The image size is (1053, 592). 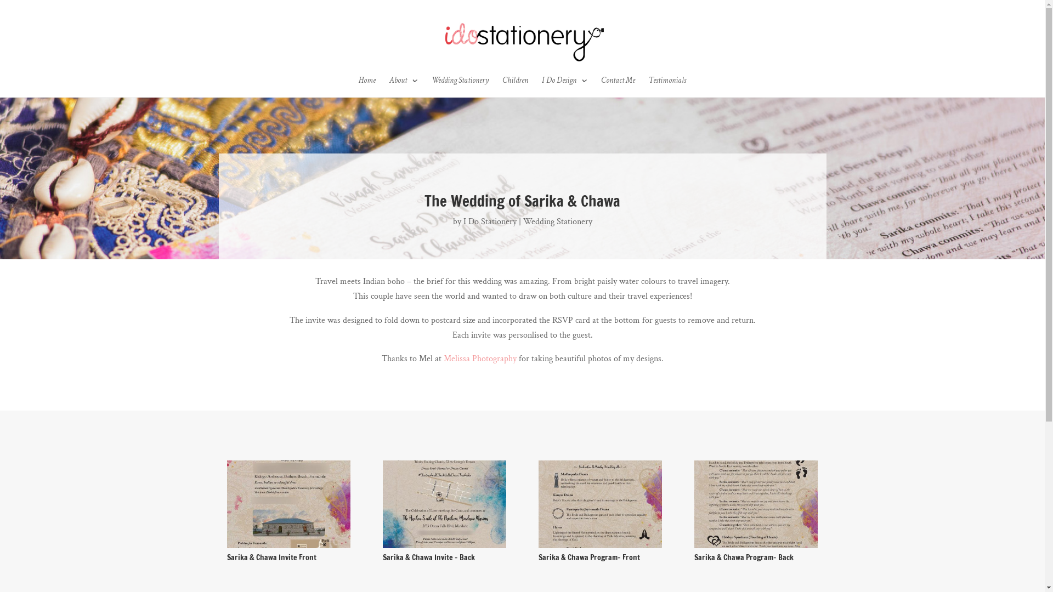 What do you see at coordinates (564, 87) in the screenshot?
I see `I Do Design` at bounding box center [564, 87].